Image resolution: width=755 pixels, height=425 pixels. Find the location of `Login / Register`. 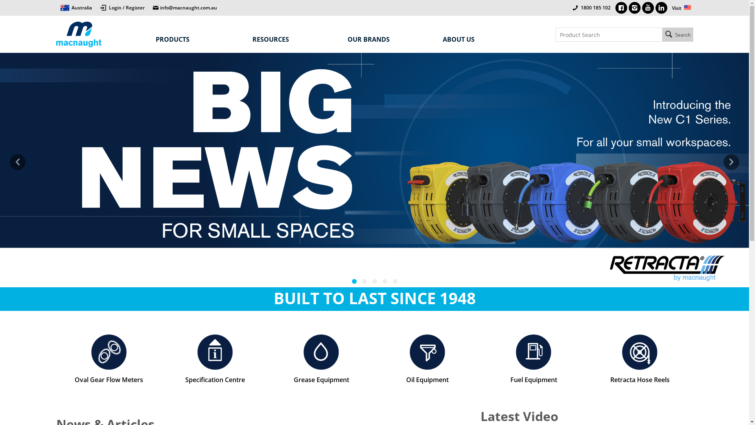

Login / Register is located at coordinates (122, 6).